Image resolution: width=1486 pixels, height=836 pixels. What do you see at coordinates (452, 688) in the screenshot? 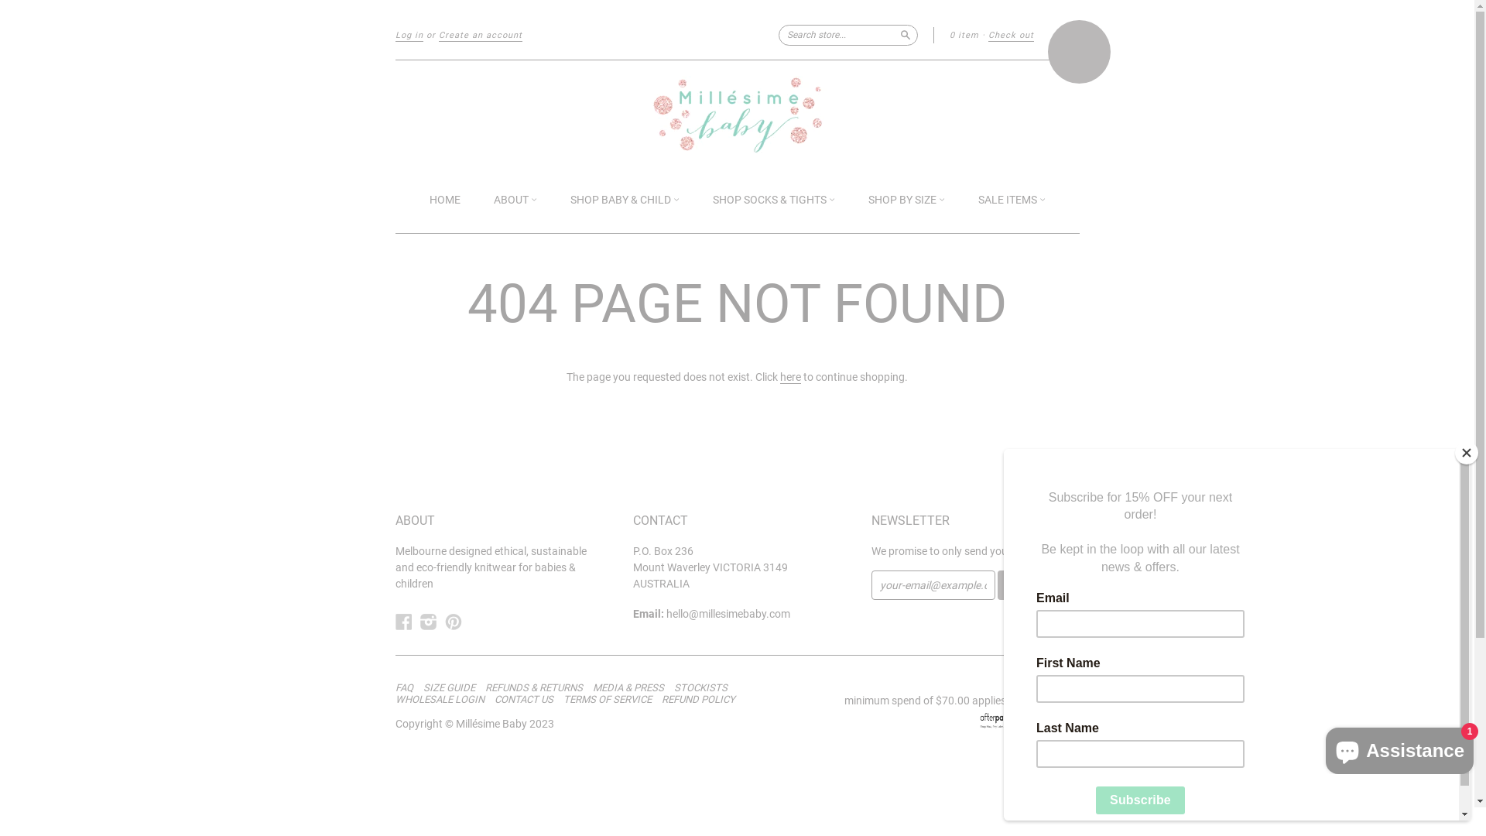
I see `SIZE GUIDE` at bounding box center [452, 688].